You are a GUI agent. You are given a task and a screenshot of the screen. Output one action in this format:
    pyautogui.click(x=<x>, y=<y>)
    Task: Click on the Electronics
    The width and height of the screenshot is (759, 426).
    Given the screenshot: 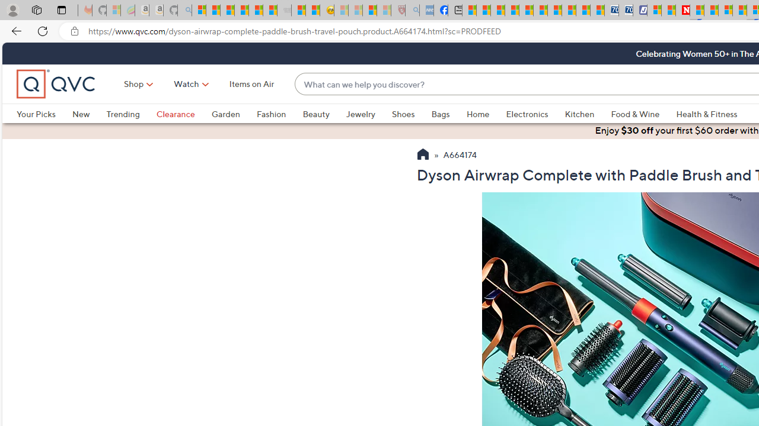 What is the action you would take?
    pyautogui.click(x=535, y=114)
    